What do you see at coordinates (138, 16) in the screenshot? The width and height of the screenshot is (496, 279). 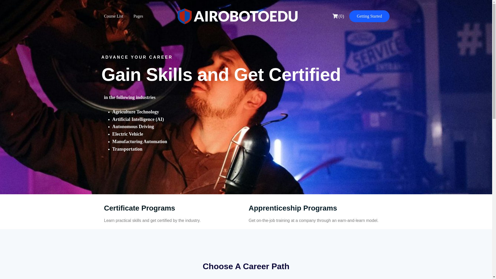 I see `Pages` at bounding box center [138, 16].